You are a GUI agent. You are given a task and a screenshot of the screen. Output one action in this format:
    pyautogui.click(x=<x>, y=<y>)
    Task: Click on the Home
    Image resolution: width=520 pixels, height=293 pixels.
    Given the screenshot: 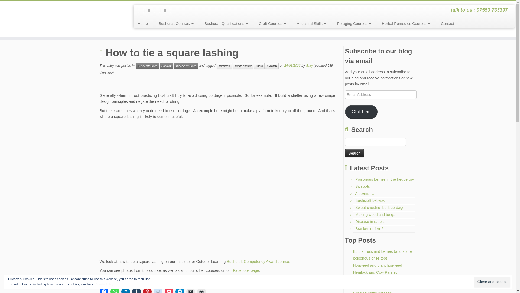 What is the action you would take?
    pyautogui.click(x=145, y=23)
    